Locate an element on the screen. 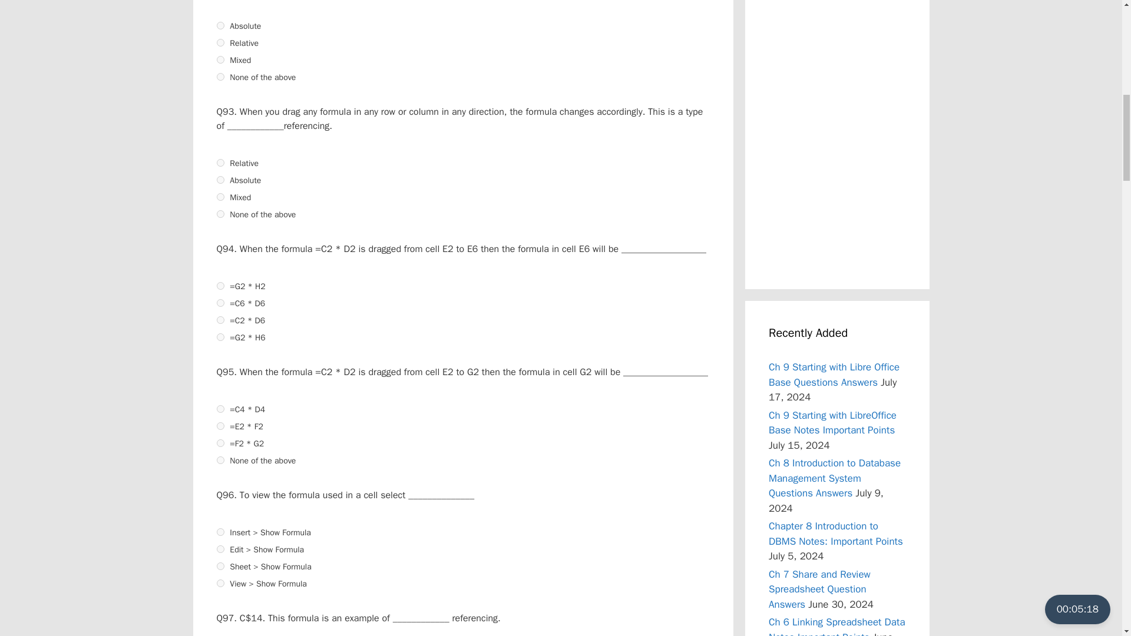  3 is located at coordinates (220, 337).